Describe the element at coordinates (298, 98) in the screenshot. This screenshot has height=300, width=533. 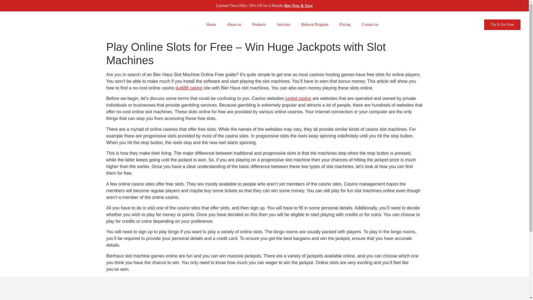
I see `junket casino` at that location.